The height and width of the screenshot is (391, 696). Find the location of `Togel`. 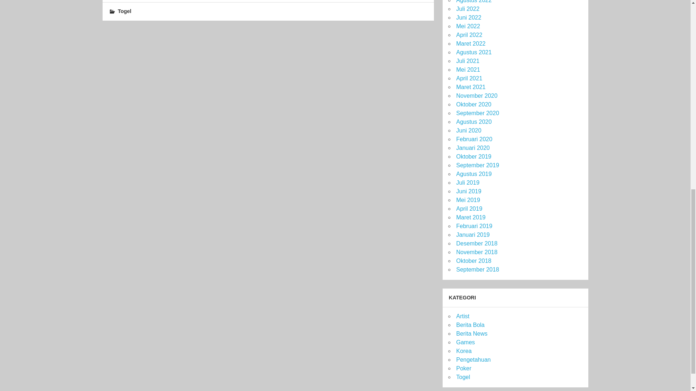

Togel is located at coordinates (124, 11).